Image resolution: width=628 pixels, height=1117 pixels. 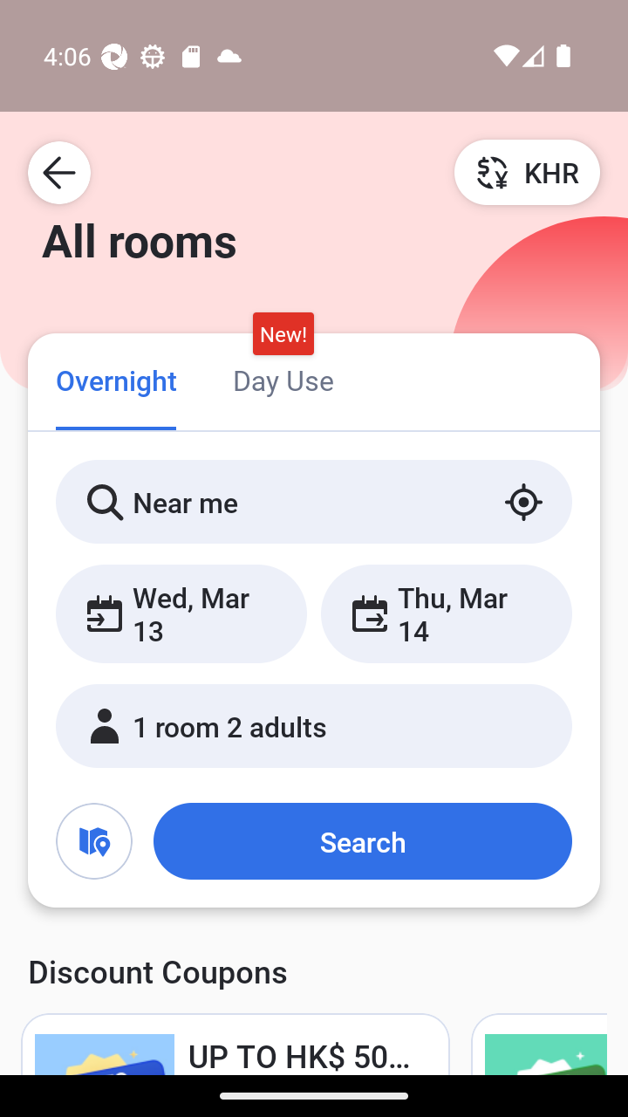 I want to click on Day Use, so click(x=283, y=379).